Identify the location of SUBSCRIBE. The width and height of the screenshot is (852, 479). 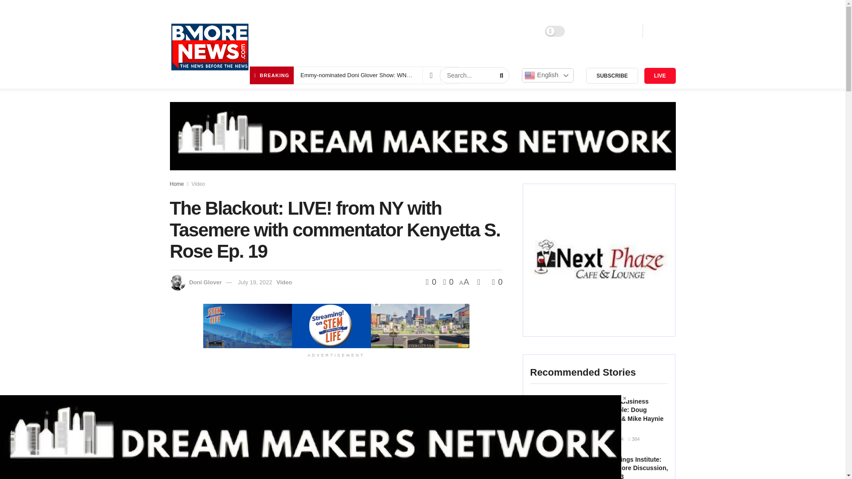
(612, 76).